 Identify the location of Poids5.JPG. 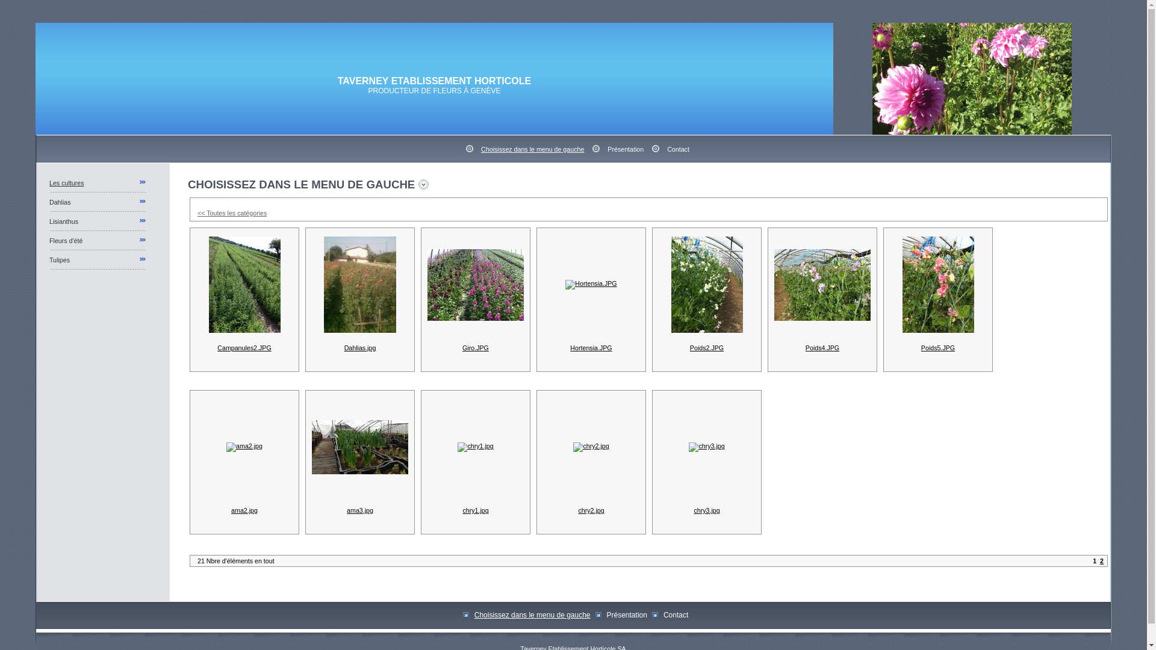
(938, 348).